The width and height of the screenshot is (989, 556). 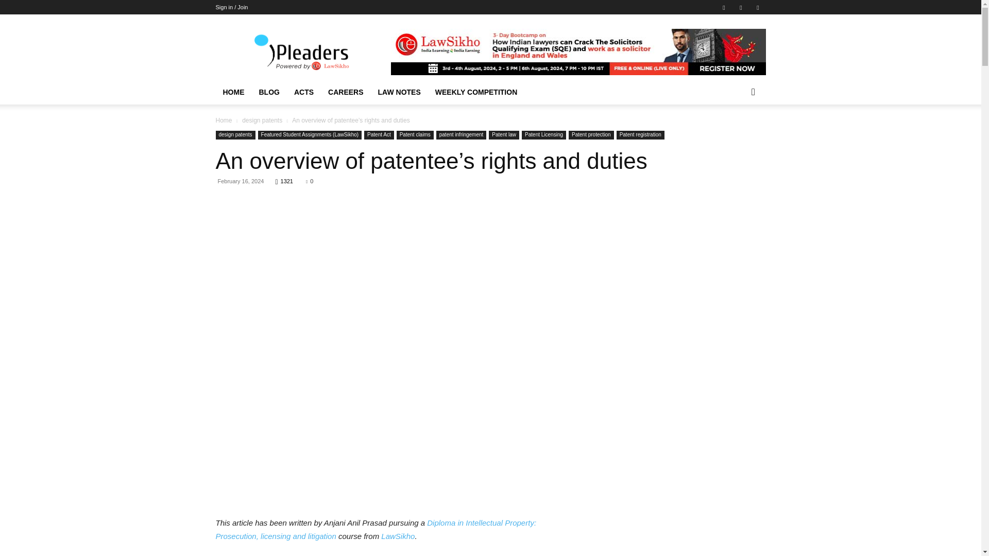 What do you see at coordinates (262, 120) in the screenshot?
I see `View all posts in design patents` at bounding box center [262, 120].